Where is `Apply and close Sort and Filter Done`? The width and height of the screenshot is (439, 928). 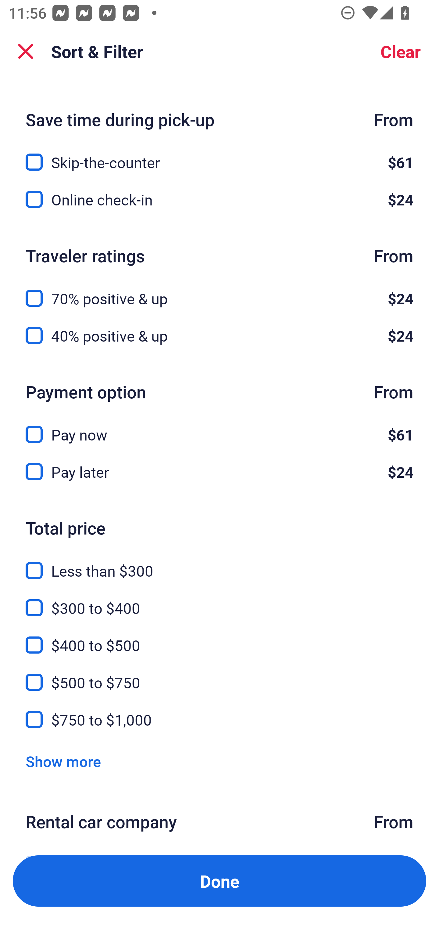 Apply and close Sort and Filter Done is located at coordinates (220, 881).